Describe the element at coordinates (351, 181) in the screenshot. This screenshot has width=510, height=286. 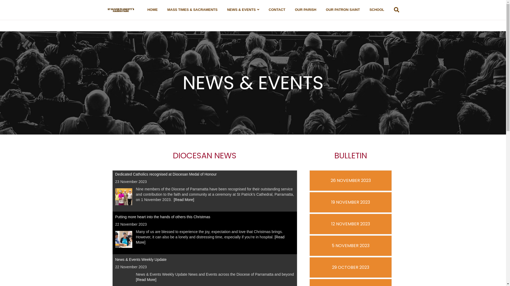
I see `26 NOVEMBER 2023` at that location.